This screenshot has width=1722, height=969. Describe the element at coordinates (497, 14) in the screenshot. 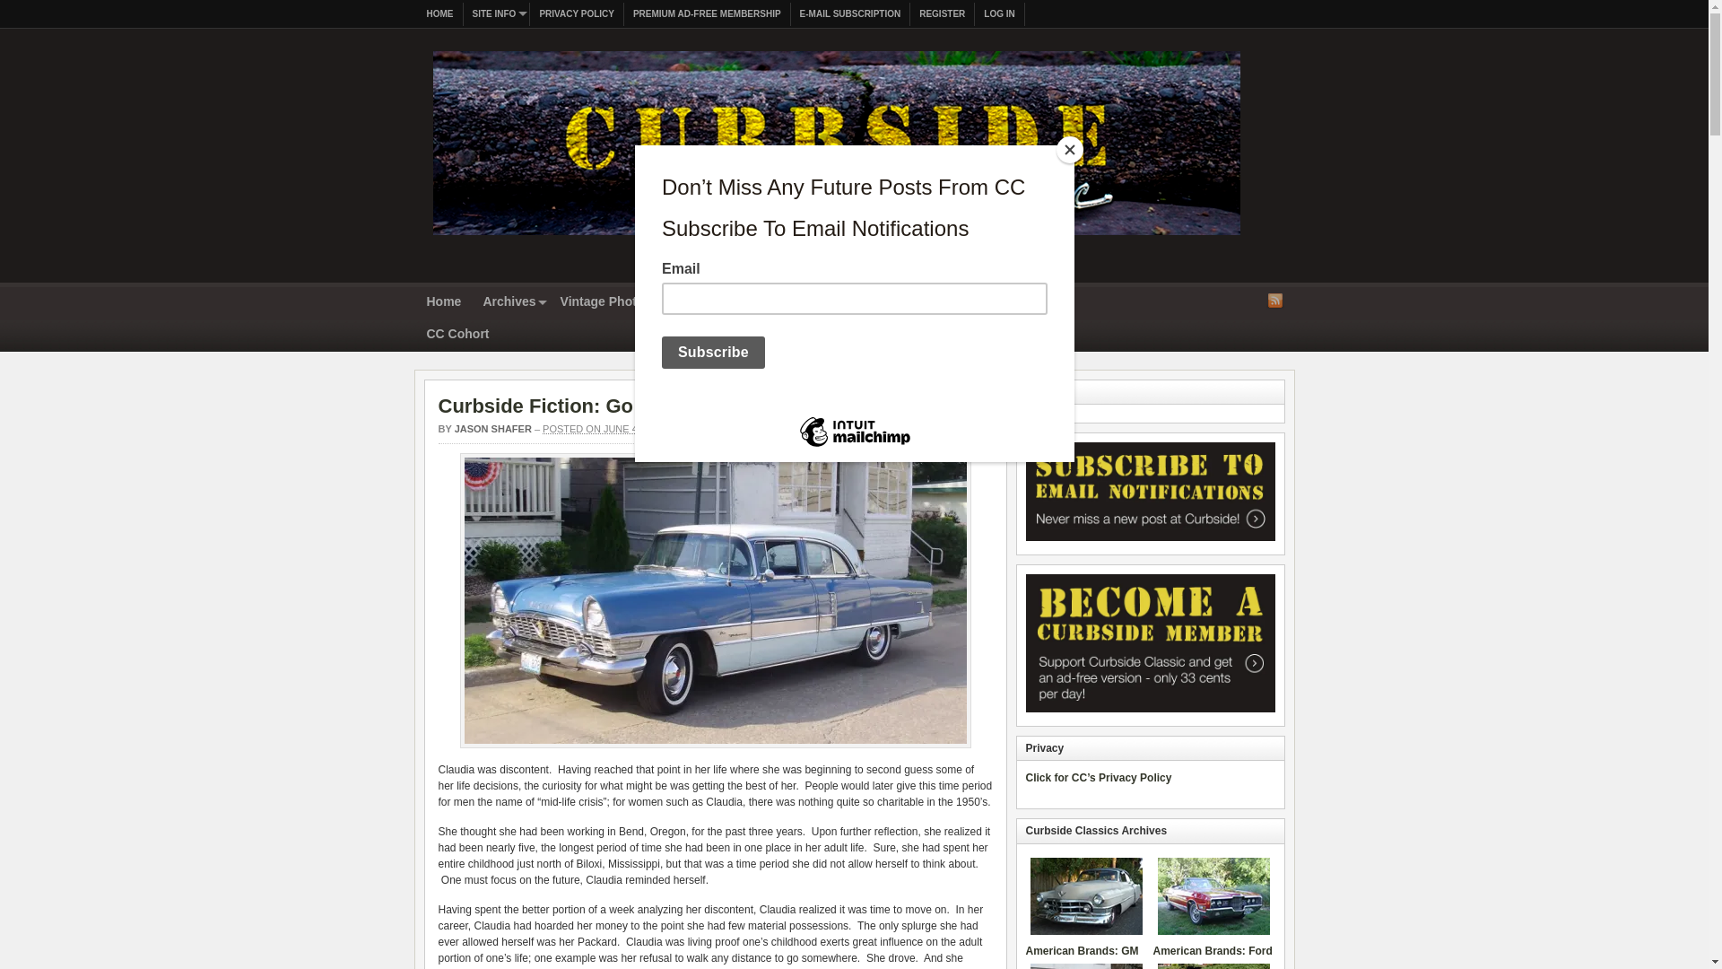

I see `SITE INFO` at that location.